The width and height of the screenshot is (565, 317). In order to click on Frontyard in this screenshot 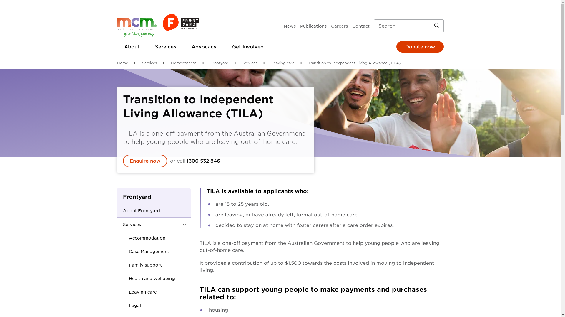, I will do `click(219, 63)`.